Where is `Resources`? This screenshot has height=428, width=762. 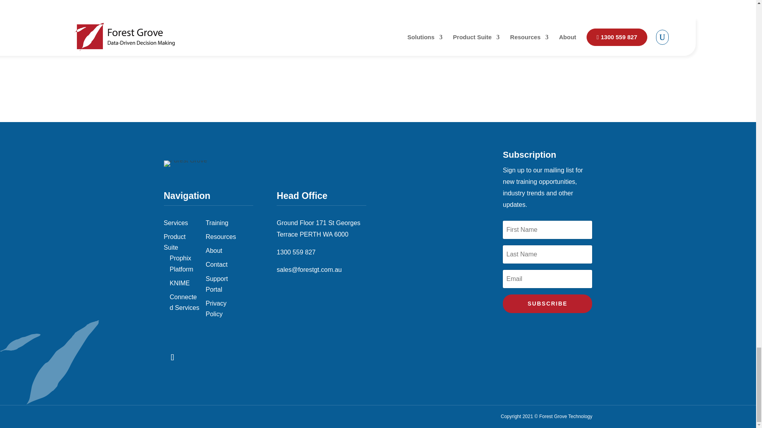 Resources is located at coordinates (221, 236).